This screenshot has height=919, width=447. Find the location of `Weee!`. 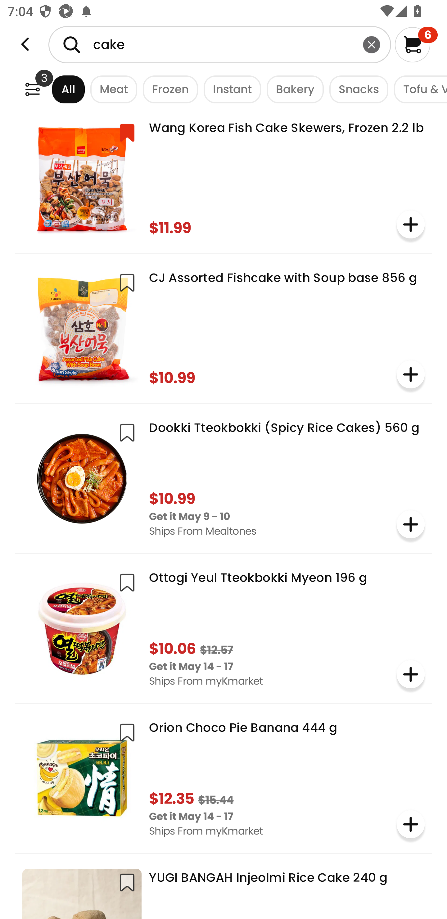

Weee! is located at coordinates (32, 89).